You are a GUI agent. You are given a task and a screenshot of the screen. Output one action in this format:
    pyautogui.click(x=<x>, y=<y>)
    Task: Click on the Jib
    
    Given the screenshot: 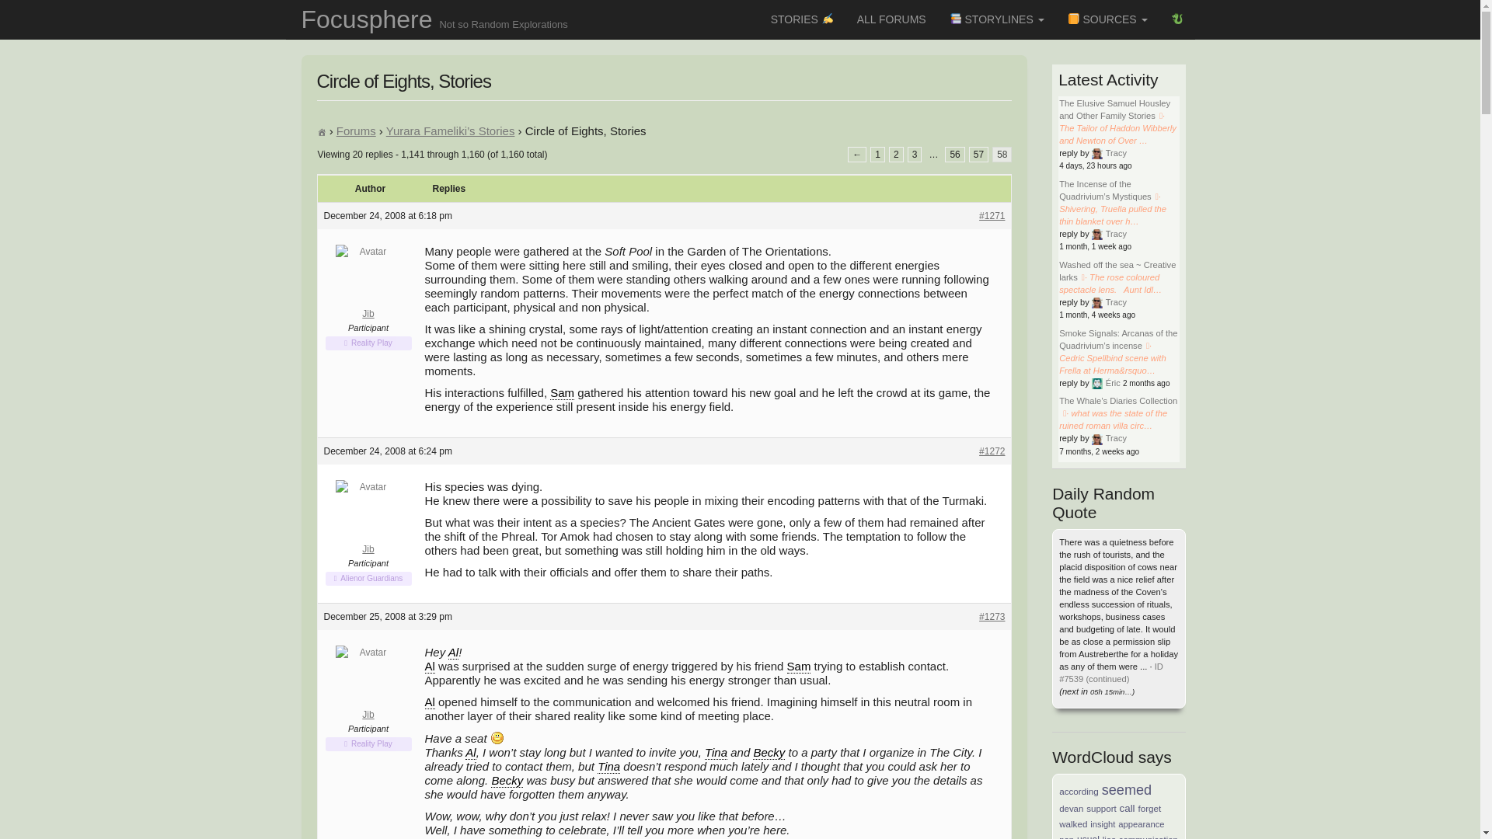 What is the action you would take?
    pyautogui.click(x=368, y=519)
    